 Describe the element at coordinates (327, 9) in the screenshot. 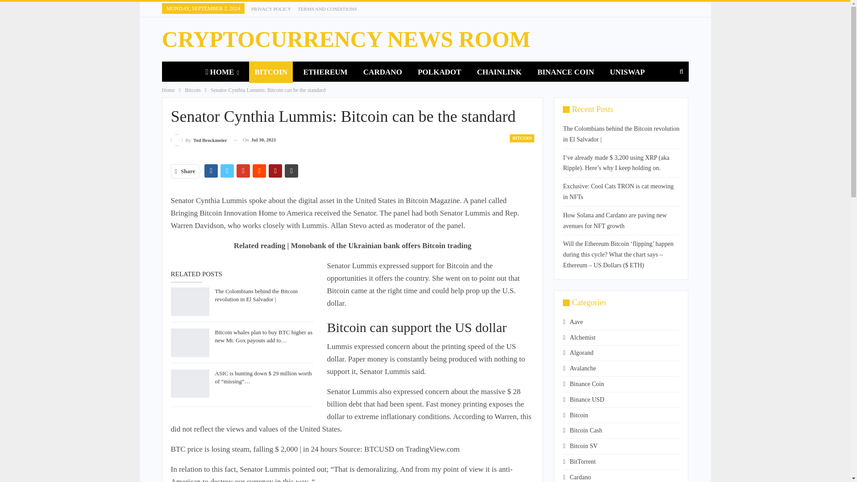

I see `TERMS AND CONDITIONS` at that location.